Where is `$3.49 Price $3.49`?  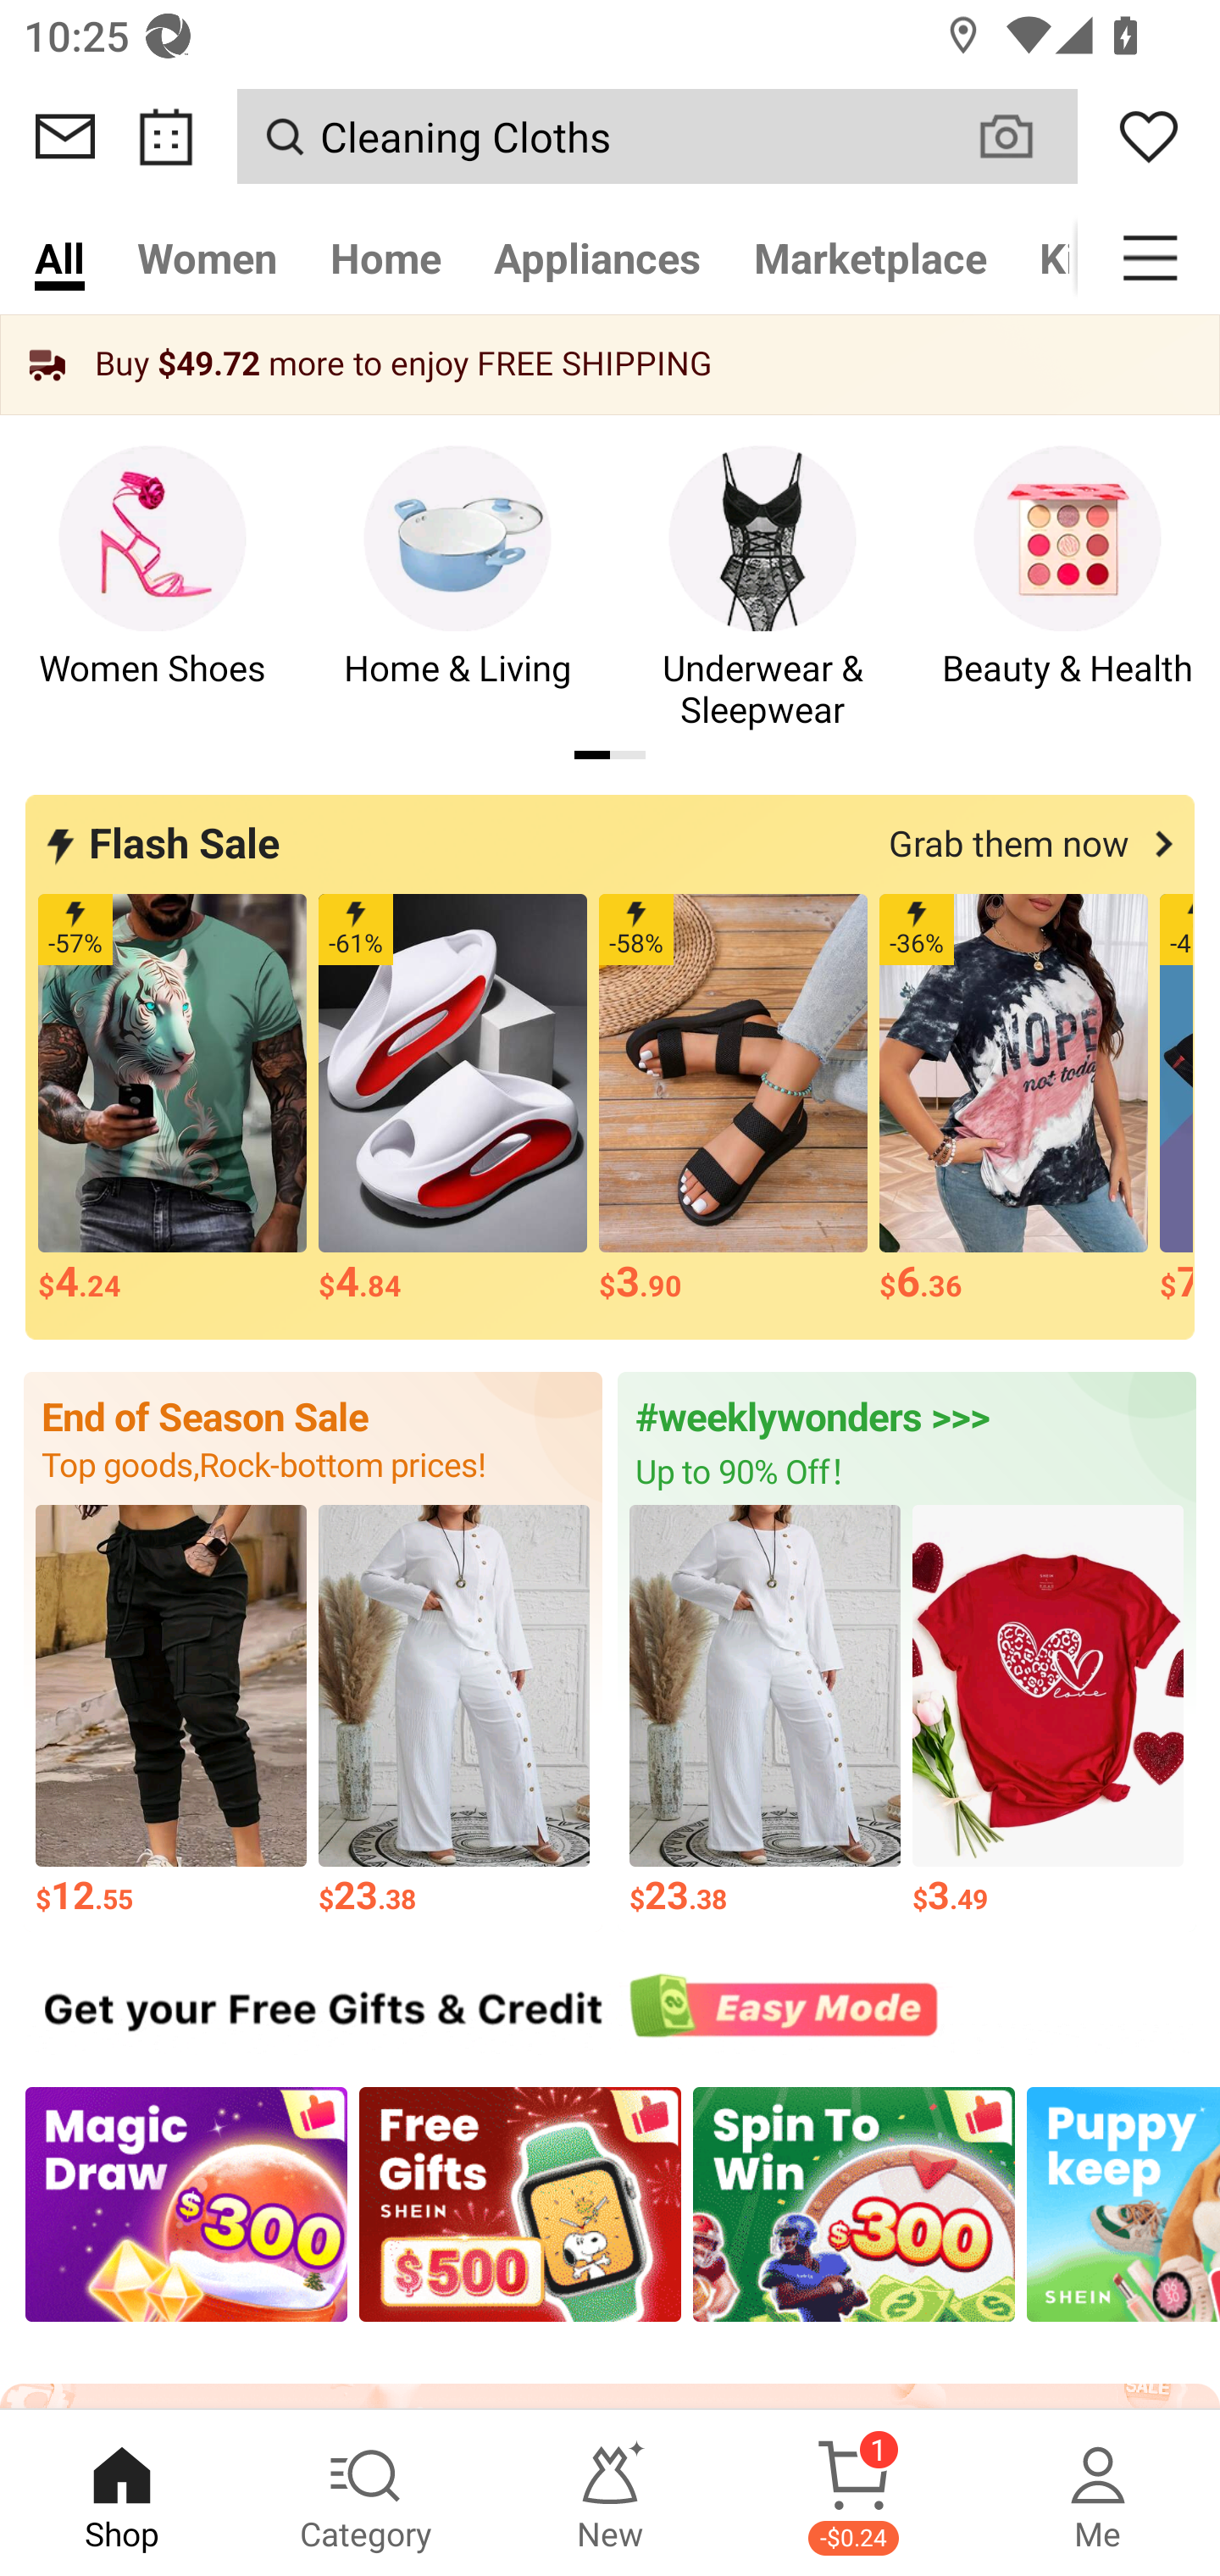
$3.49 Price $3.49 is located at coordinates (1049, 1712).